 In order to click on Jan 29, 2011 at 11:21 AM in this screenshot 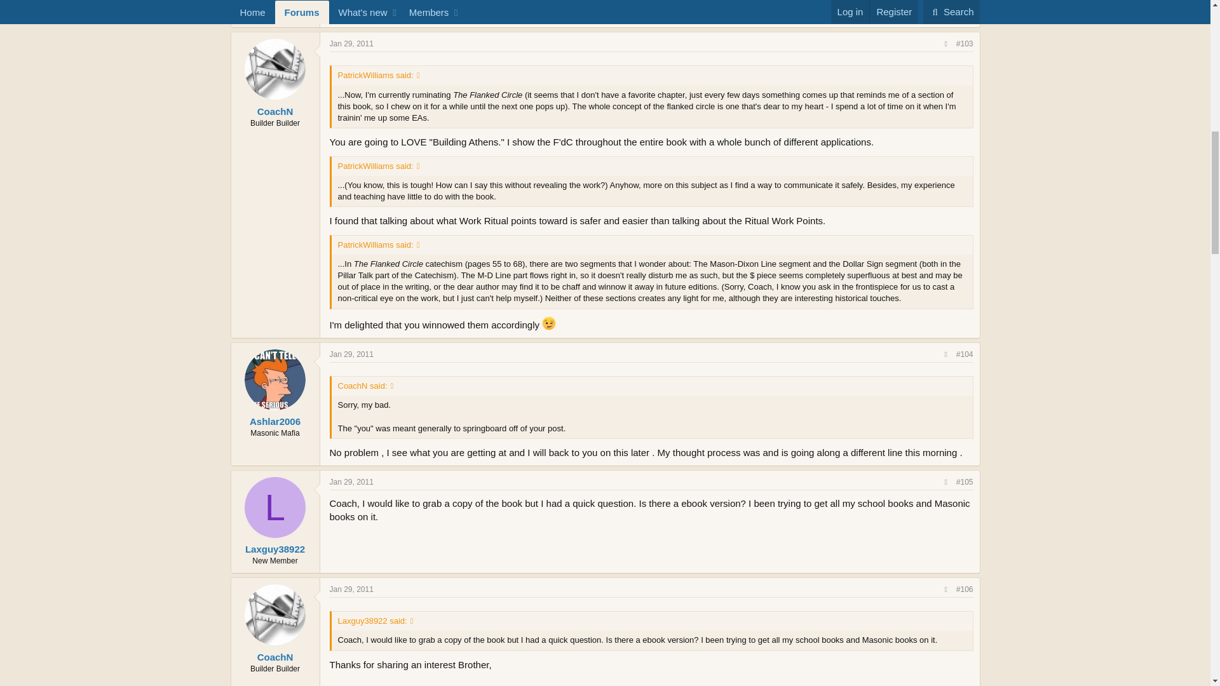, I will do `click(351, 481)`.